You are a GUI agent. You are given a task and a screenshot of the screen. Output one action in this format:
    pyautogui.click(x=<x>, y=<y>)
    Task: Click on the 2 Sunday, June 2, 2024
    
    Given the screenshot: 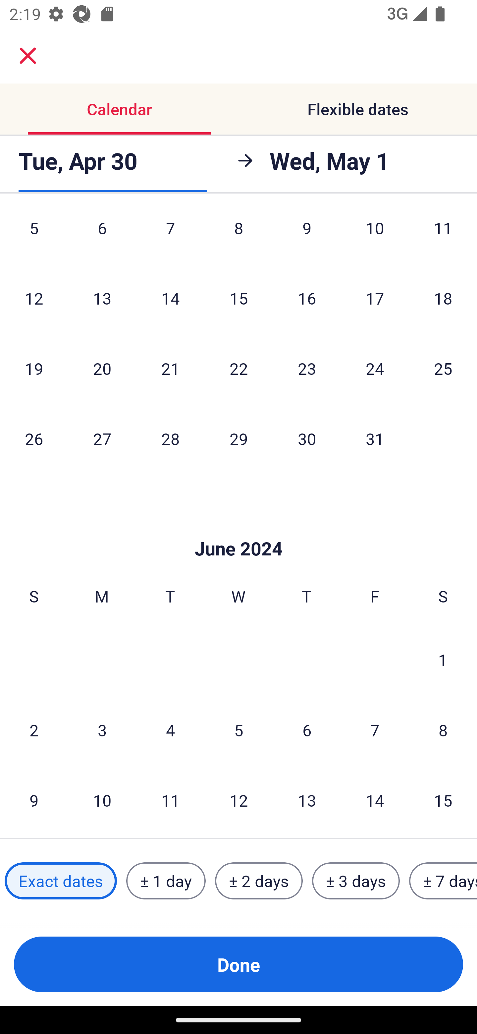 What is the action you would take?
    pyautogui.click(x=34, y=730)
    